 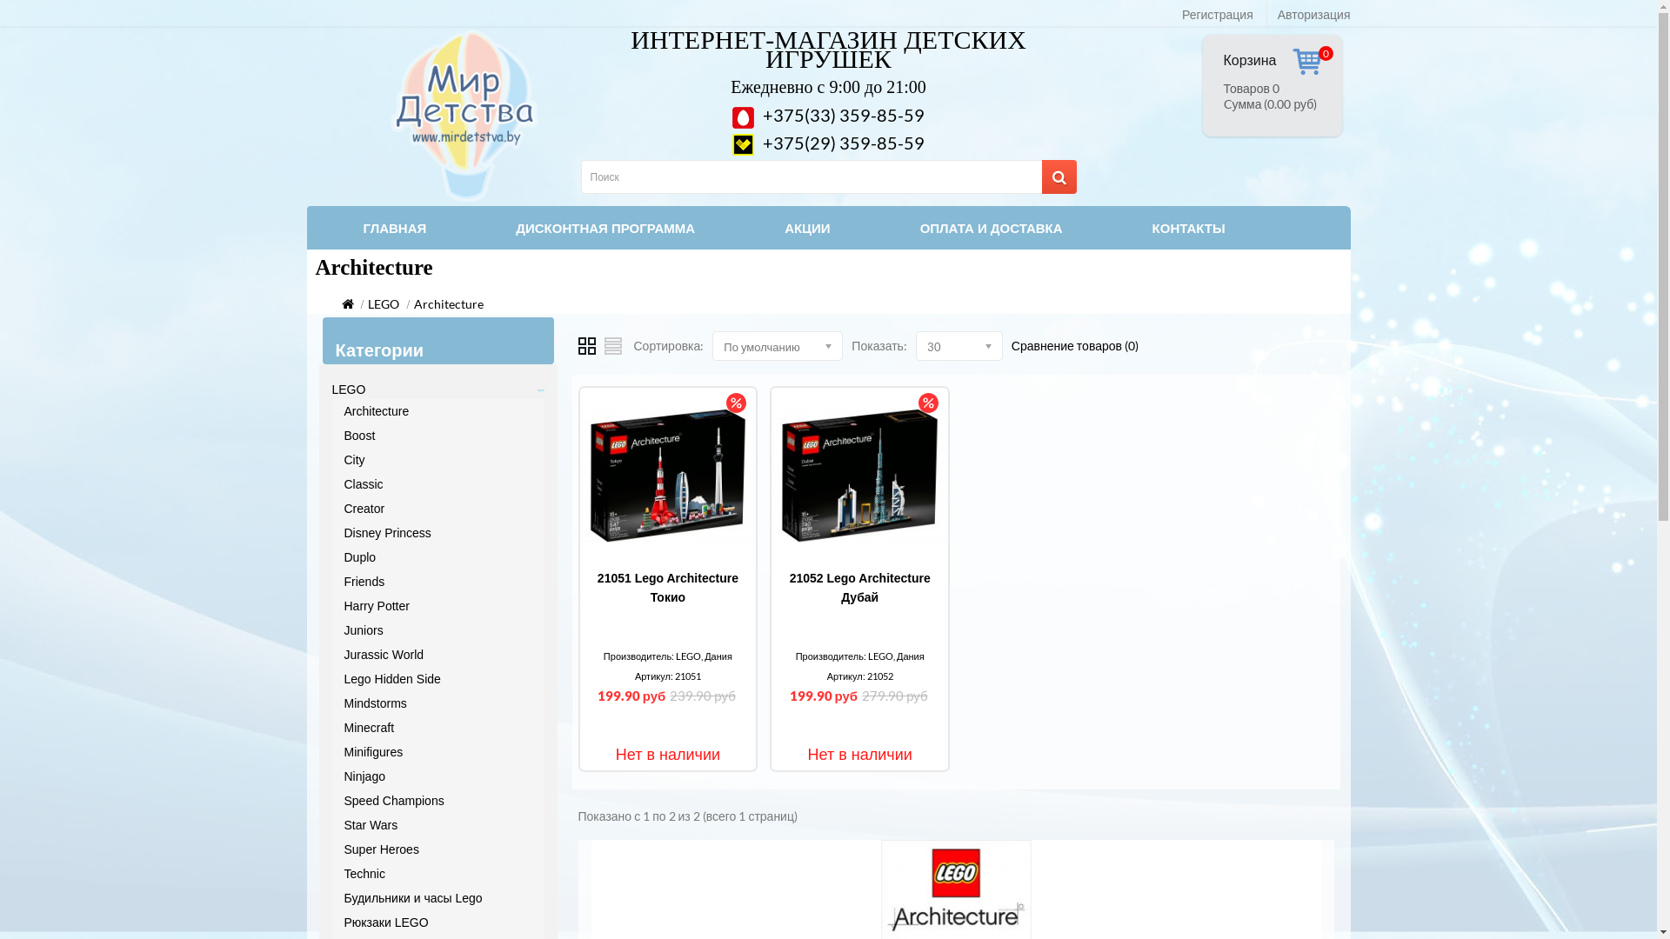 I want to click on Disney Princess, so click(x=388, y=533).